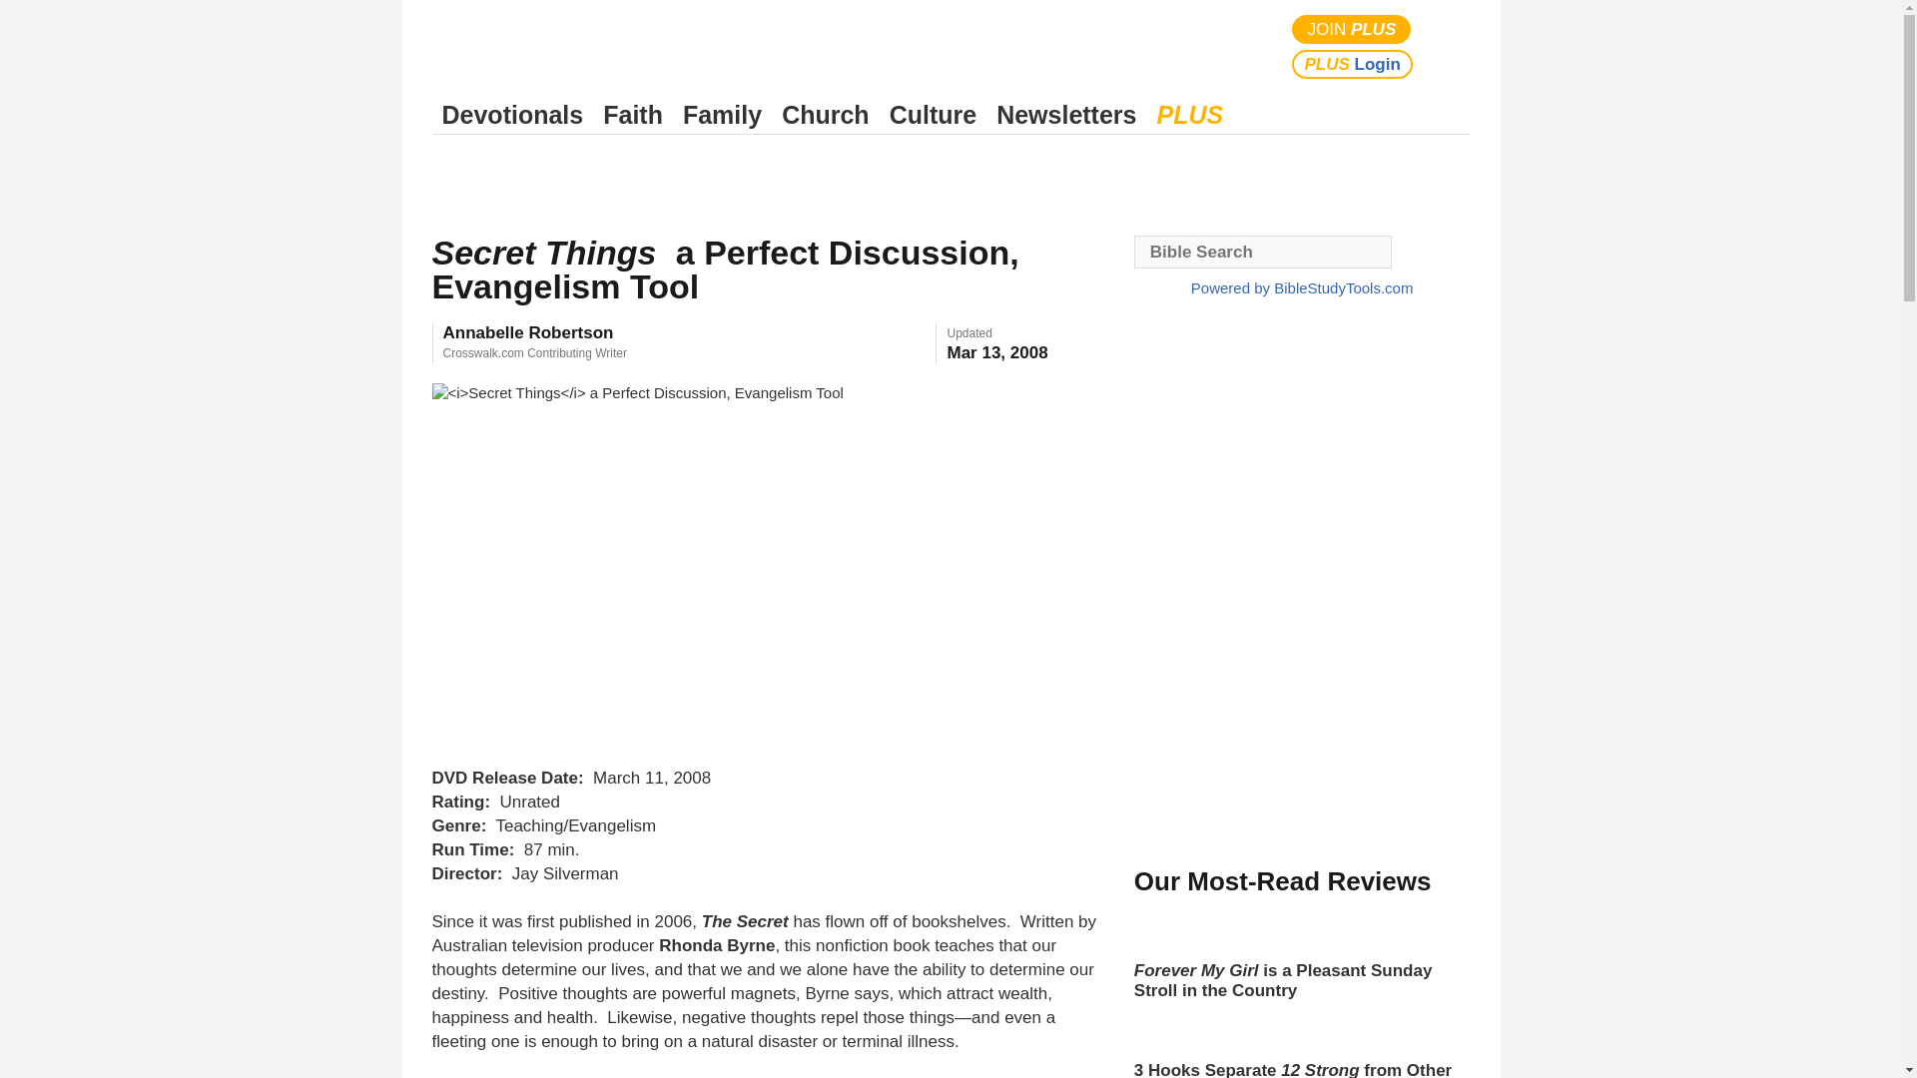 Image resolution: width=1917 pixels, height=1078 pixels. What do you see at coordinates (633, 115) in the screenshot?
I see `Faith` at bounding box center [633, 115].